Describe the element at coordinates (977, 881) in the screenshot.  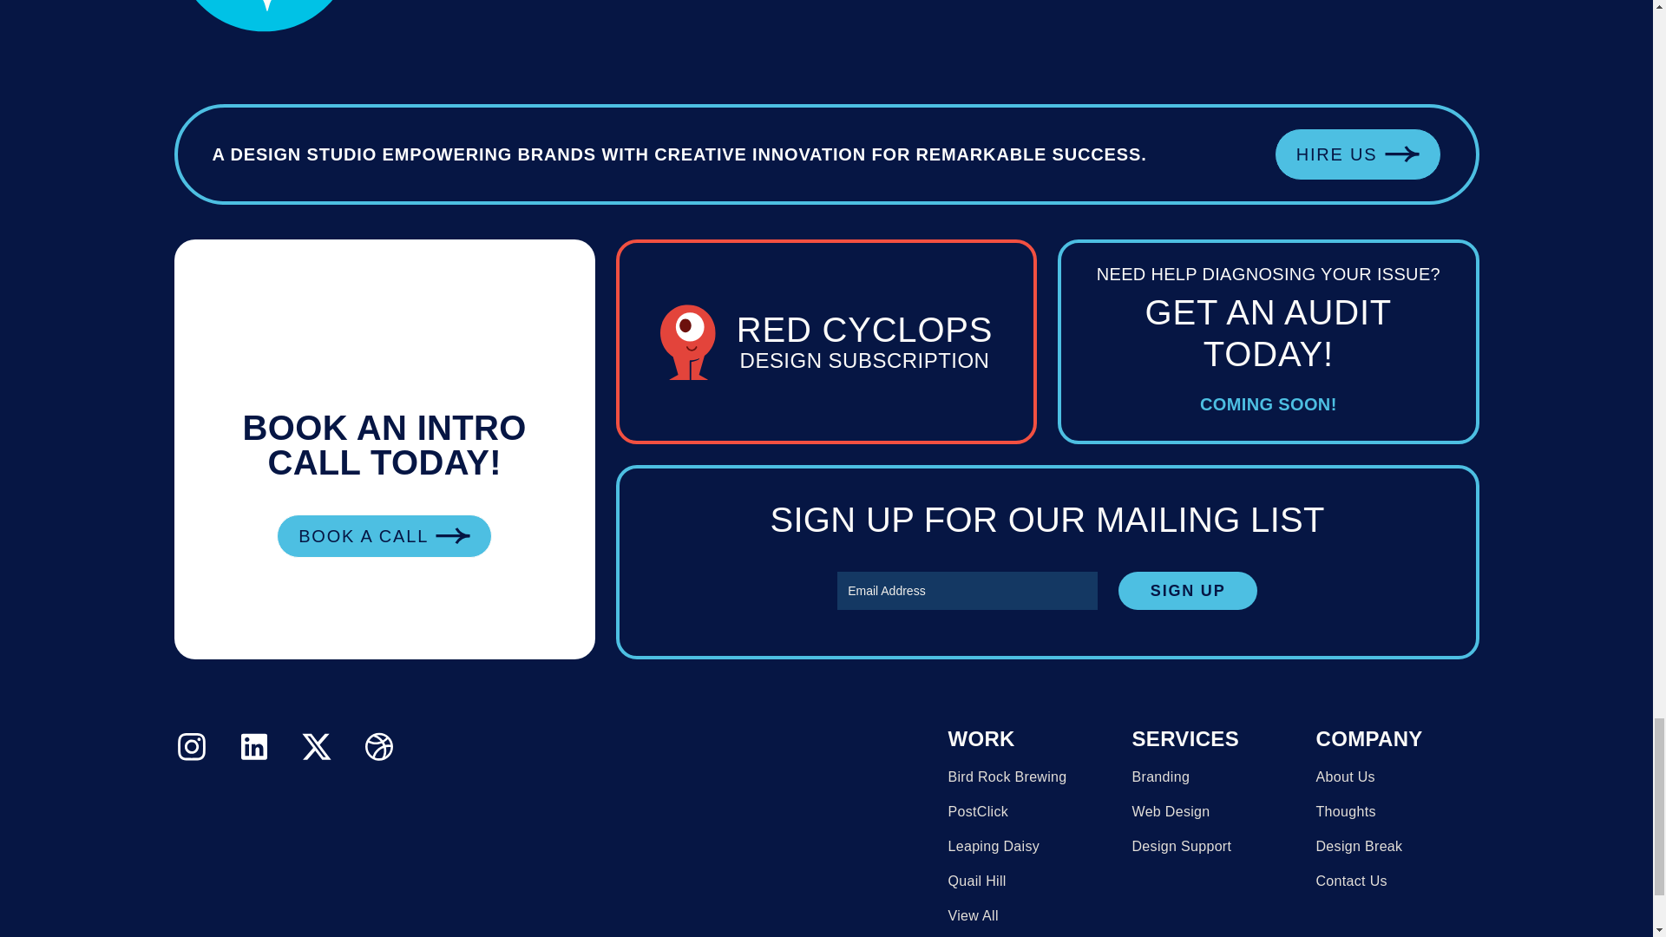
I see `Leaping Daisy` at that location.